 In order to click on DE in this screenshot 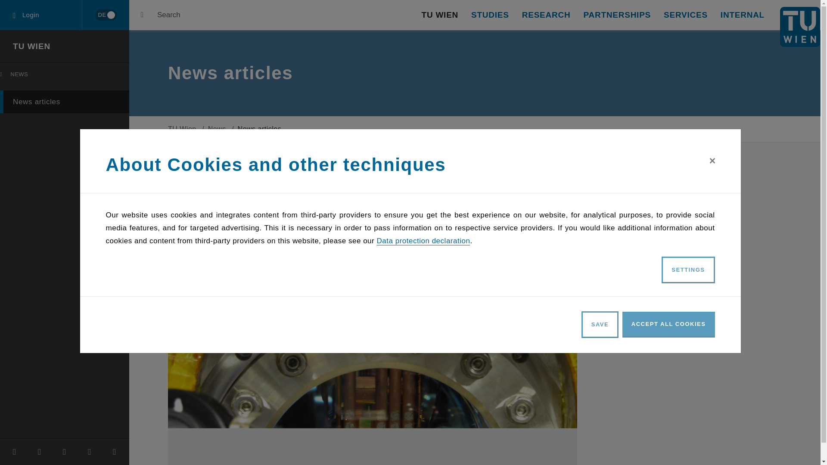, I will do `click(65, 102)`.